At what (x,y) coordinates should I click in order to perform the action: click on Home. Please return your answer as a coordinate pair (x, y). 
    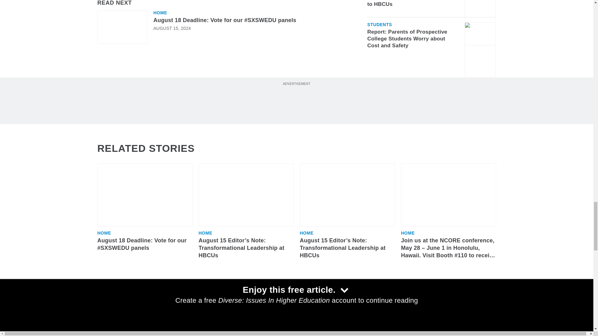
    Looking at the image, I should click on (306, 233).